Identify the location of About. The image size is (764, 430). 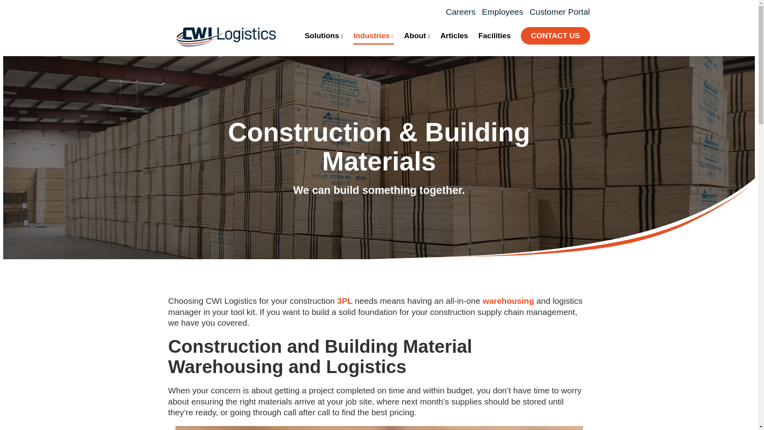
(417, 37).